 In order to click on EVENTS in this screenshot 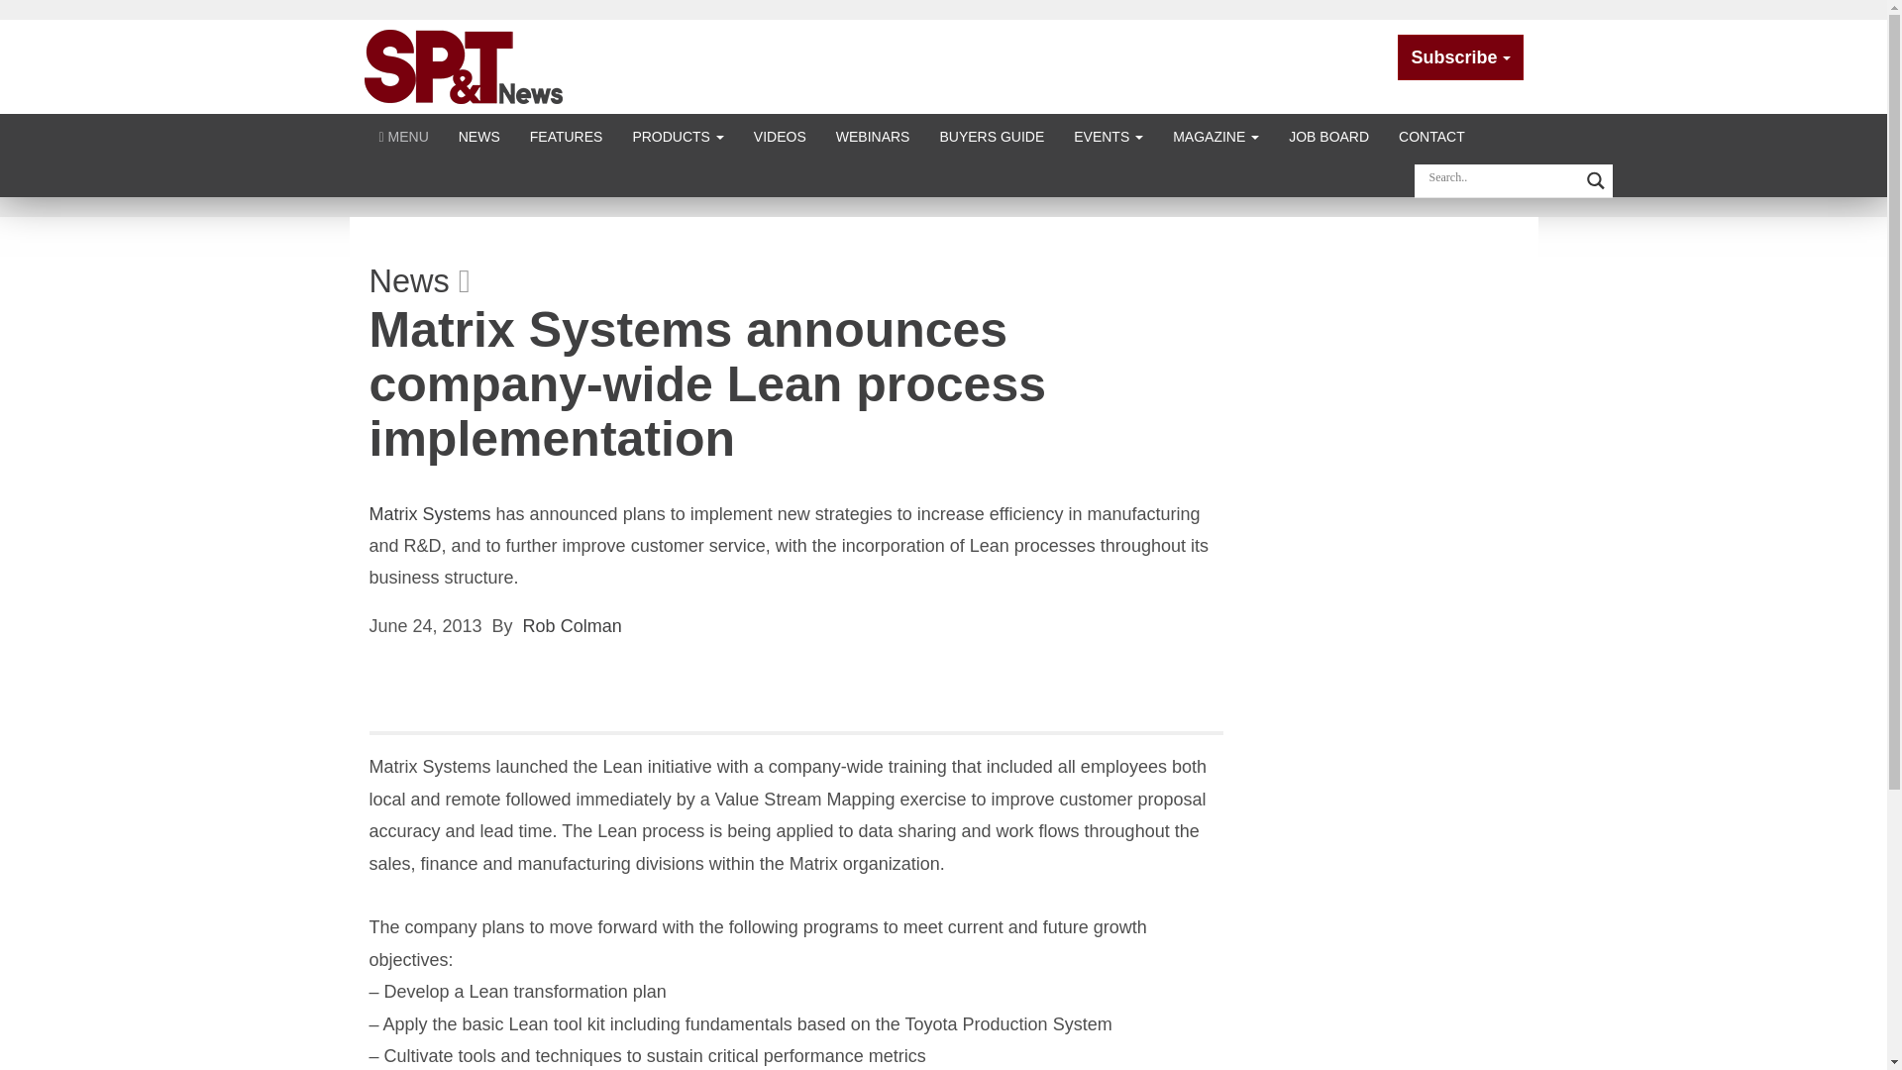, I will do `click(1109, 135)`.